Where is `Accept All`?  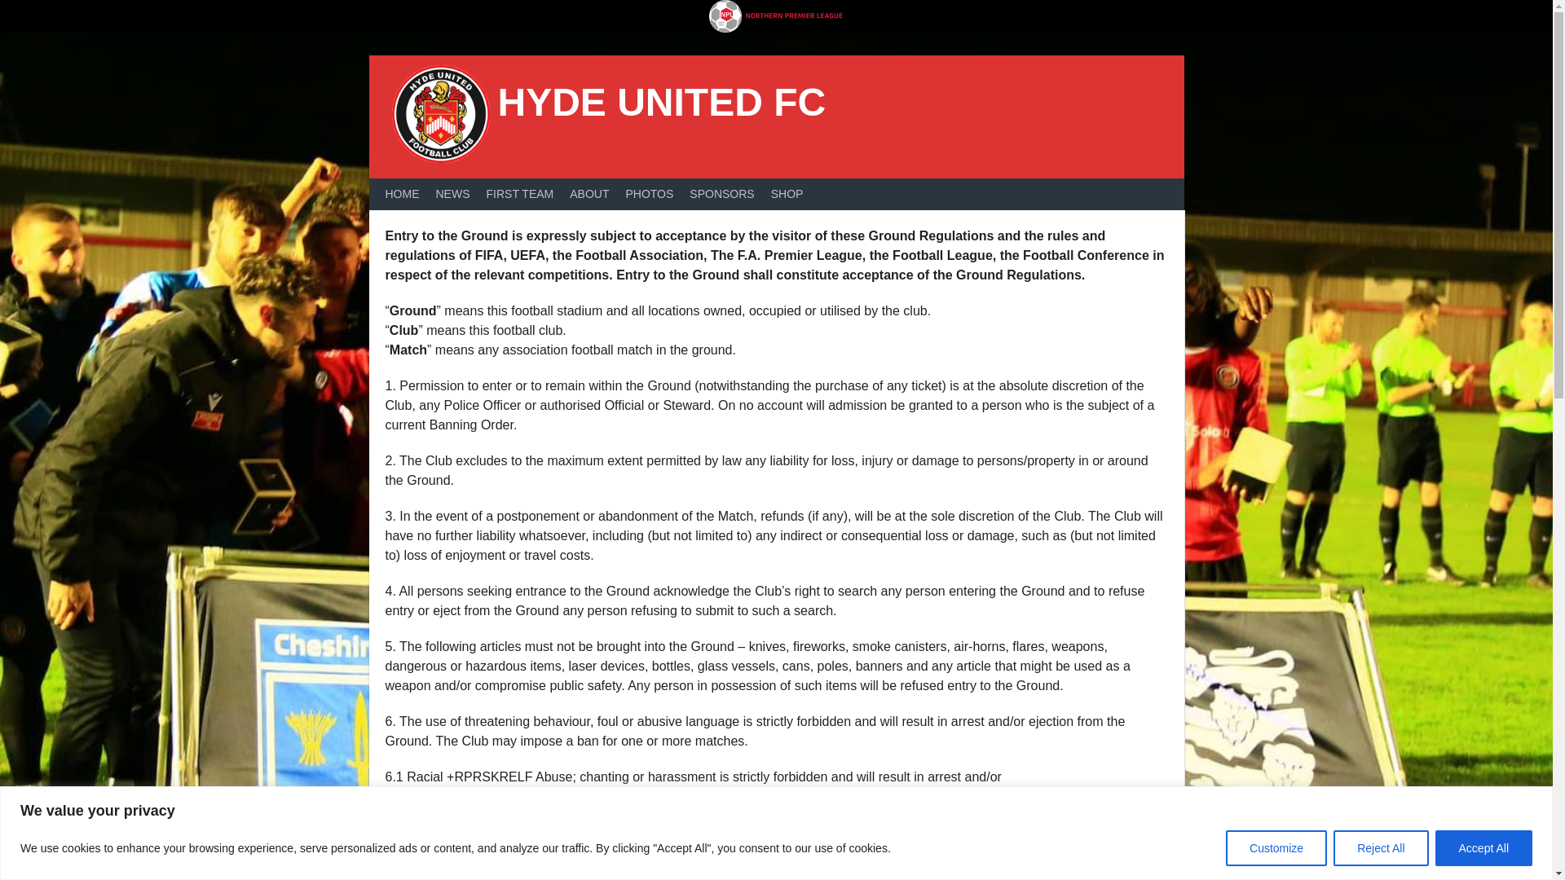
Accept All is located at coordinates (1483, 847).